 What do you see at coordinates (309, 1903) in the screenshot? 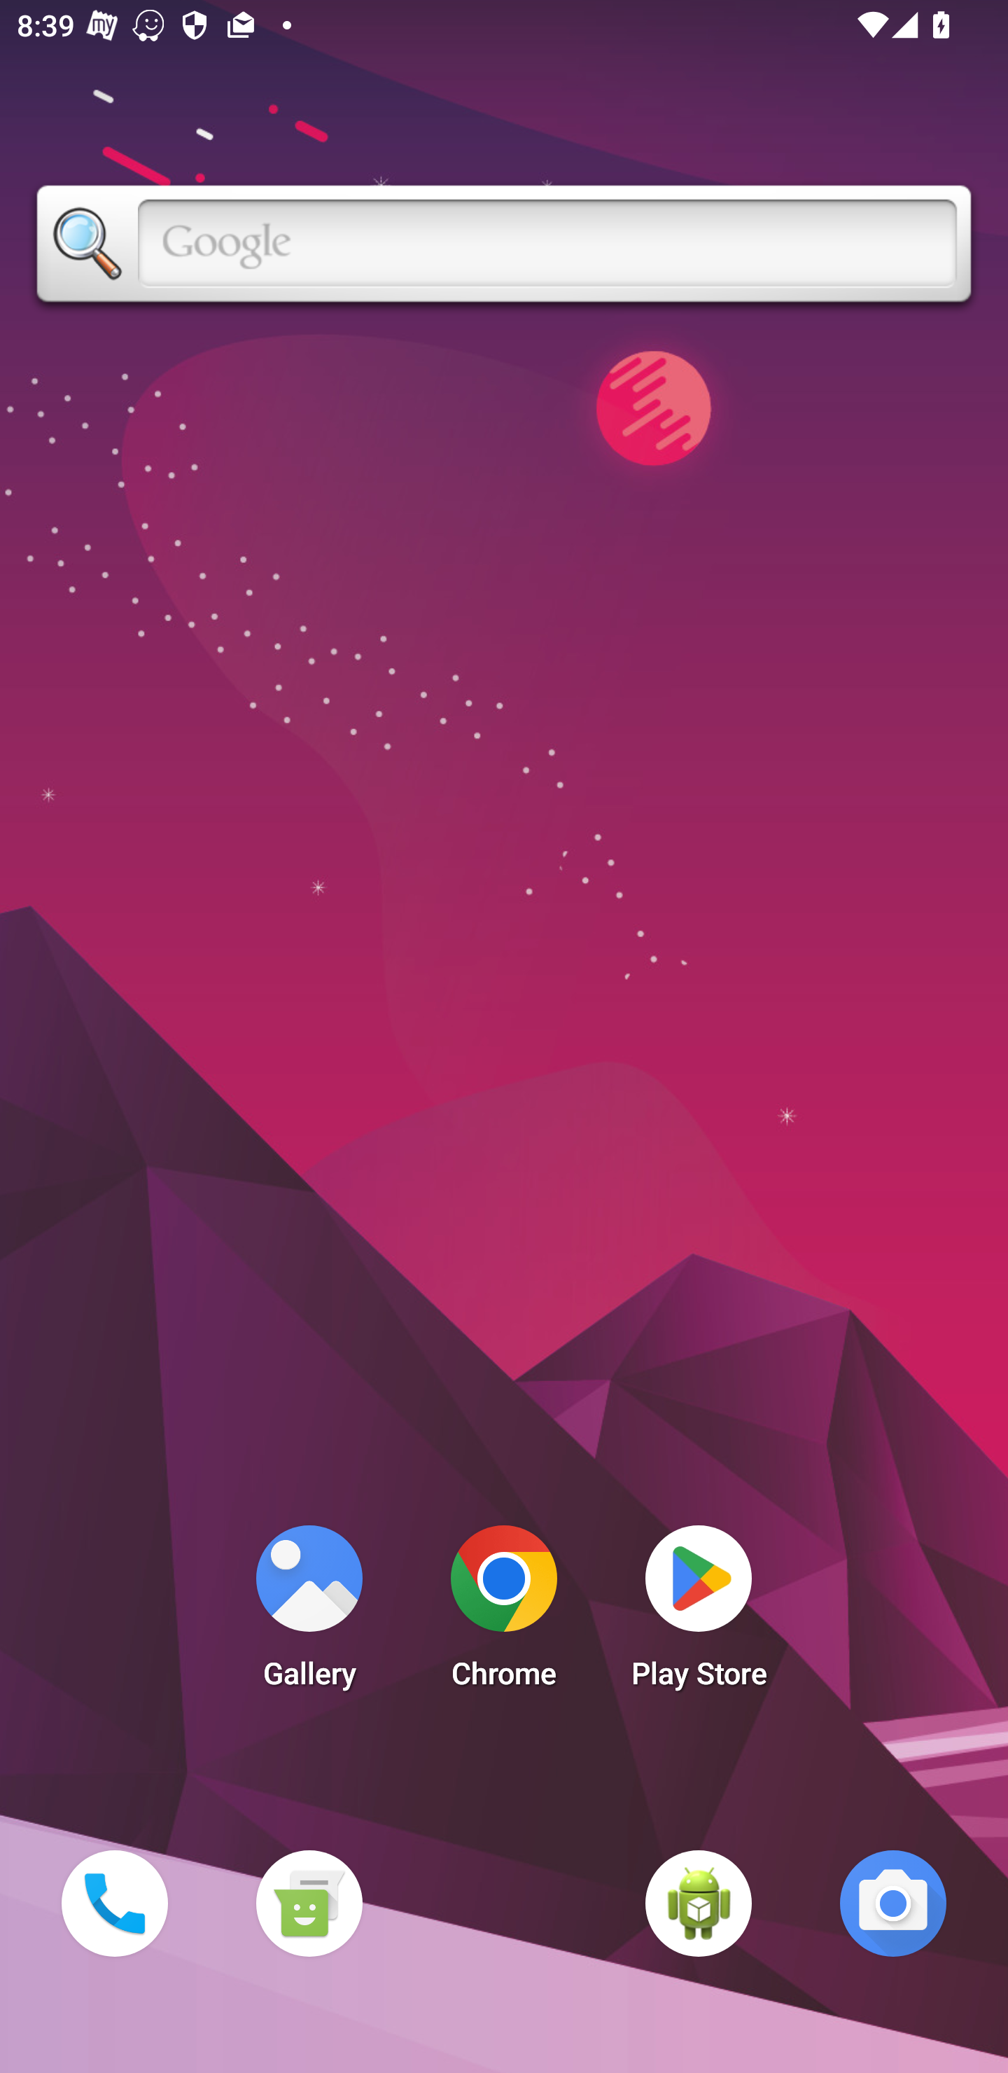
I see `Messaging` at bounding box center [309, 1903].